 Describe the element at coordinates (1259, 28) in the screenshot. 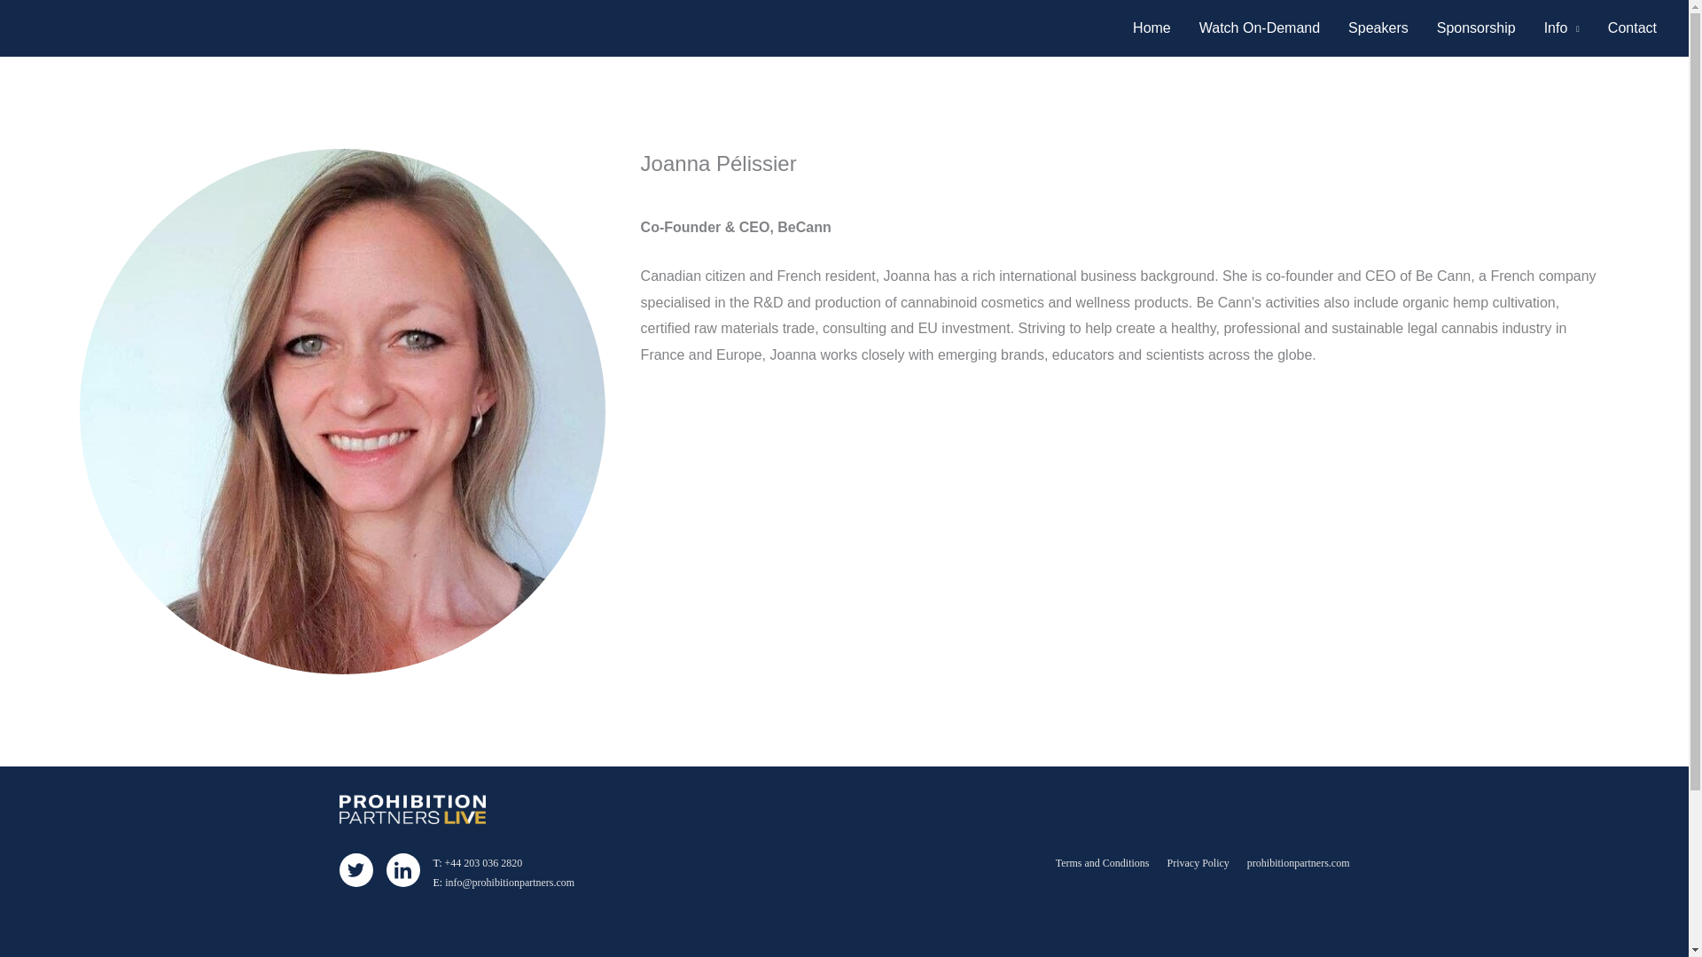

I see `Watch On-Demand` at that location.